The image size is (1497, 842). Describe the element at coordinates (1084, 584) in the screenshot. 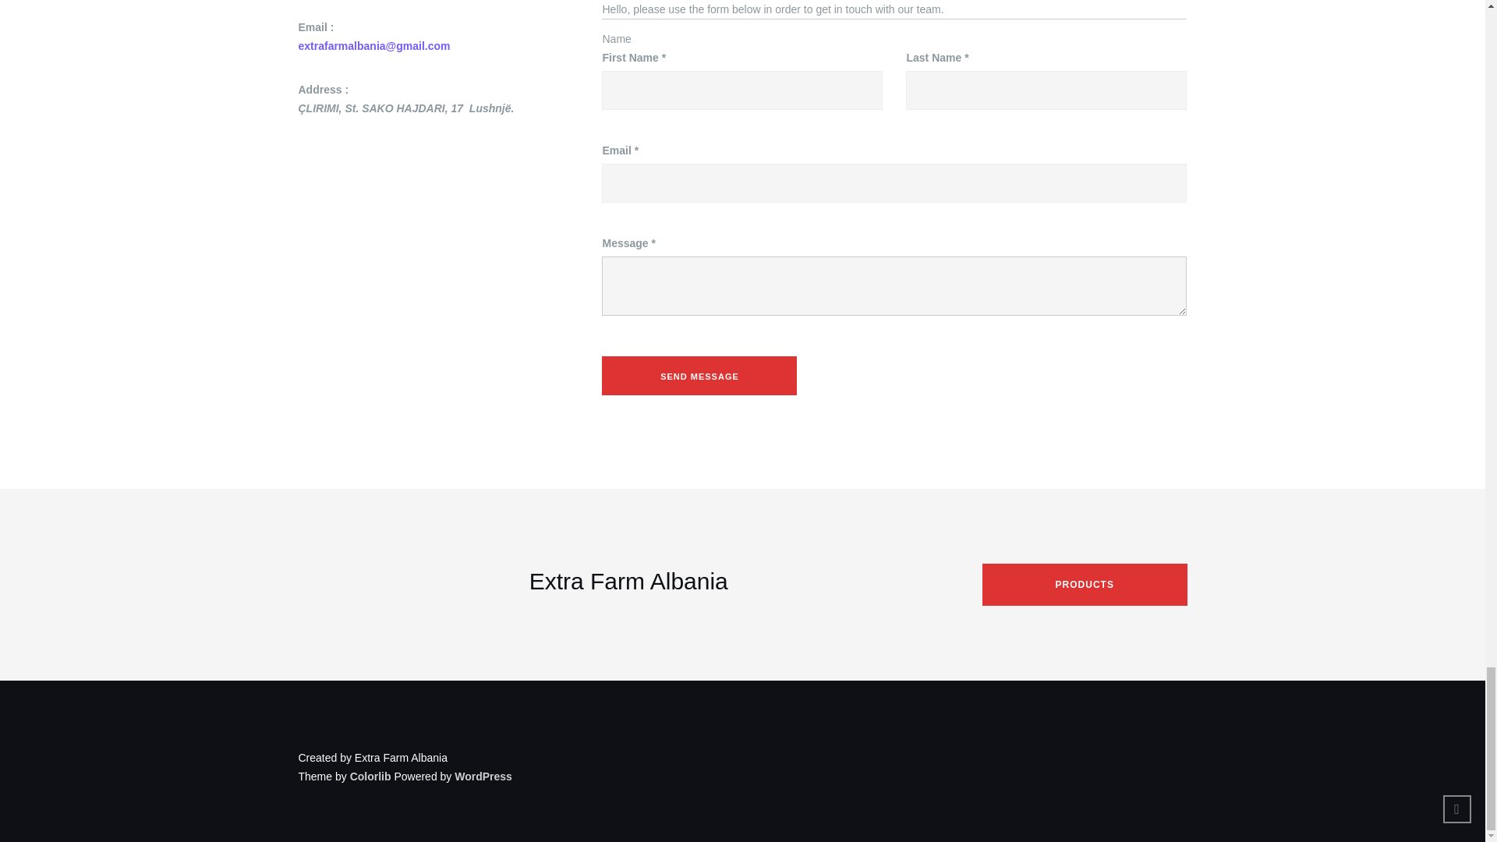

I see `PRODUCTS` at that location.